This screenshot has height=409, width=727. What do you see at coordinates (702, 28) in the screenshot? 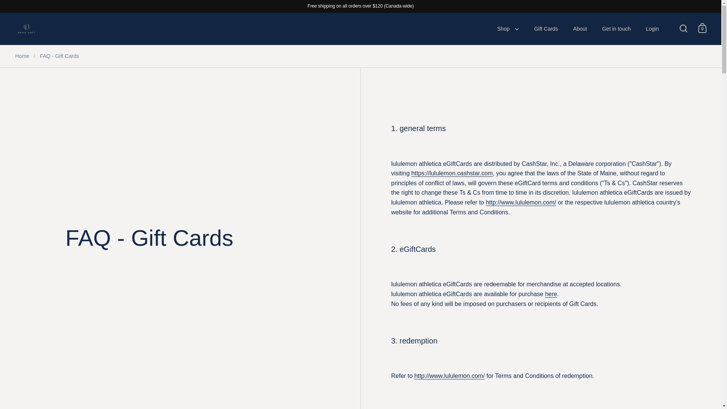
I see `Open cart` at bounding box center [702, 28].